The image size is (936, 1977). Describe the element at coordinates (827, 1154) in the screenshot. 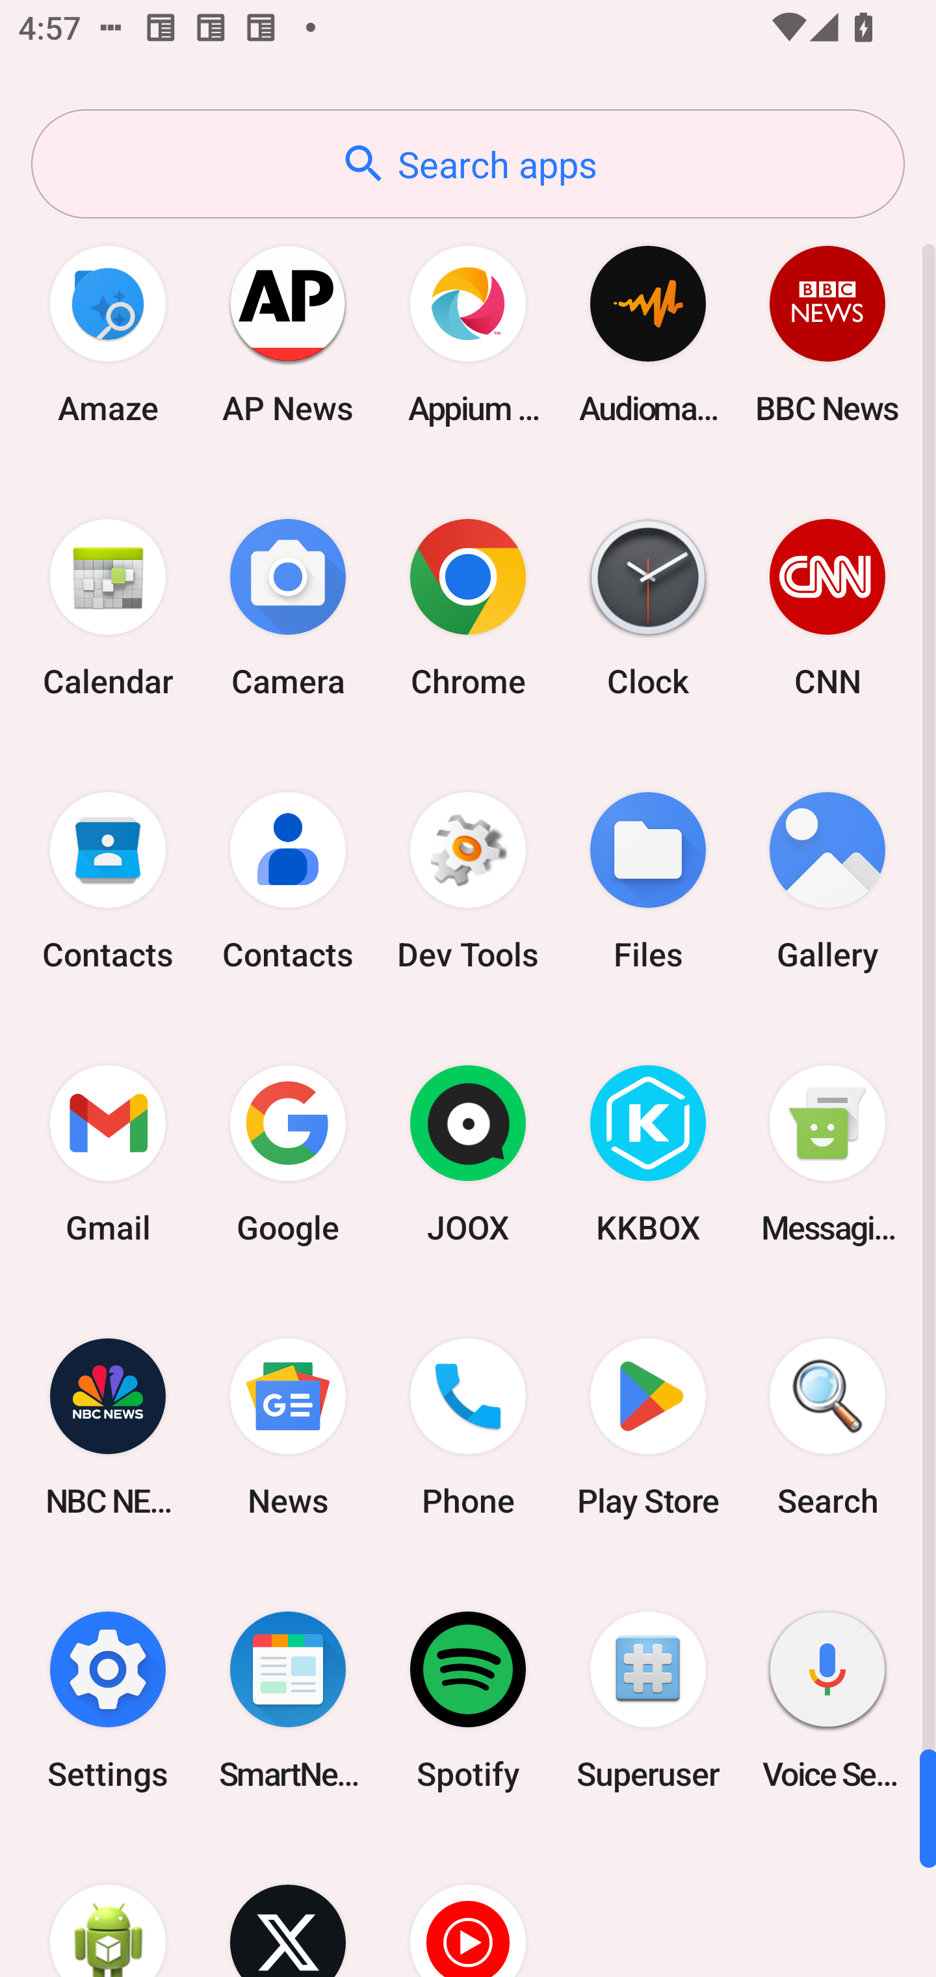

I see `Messaging` at that location.